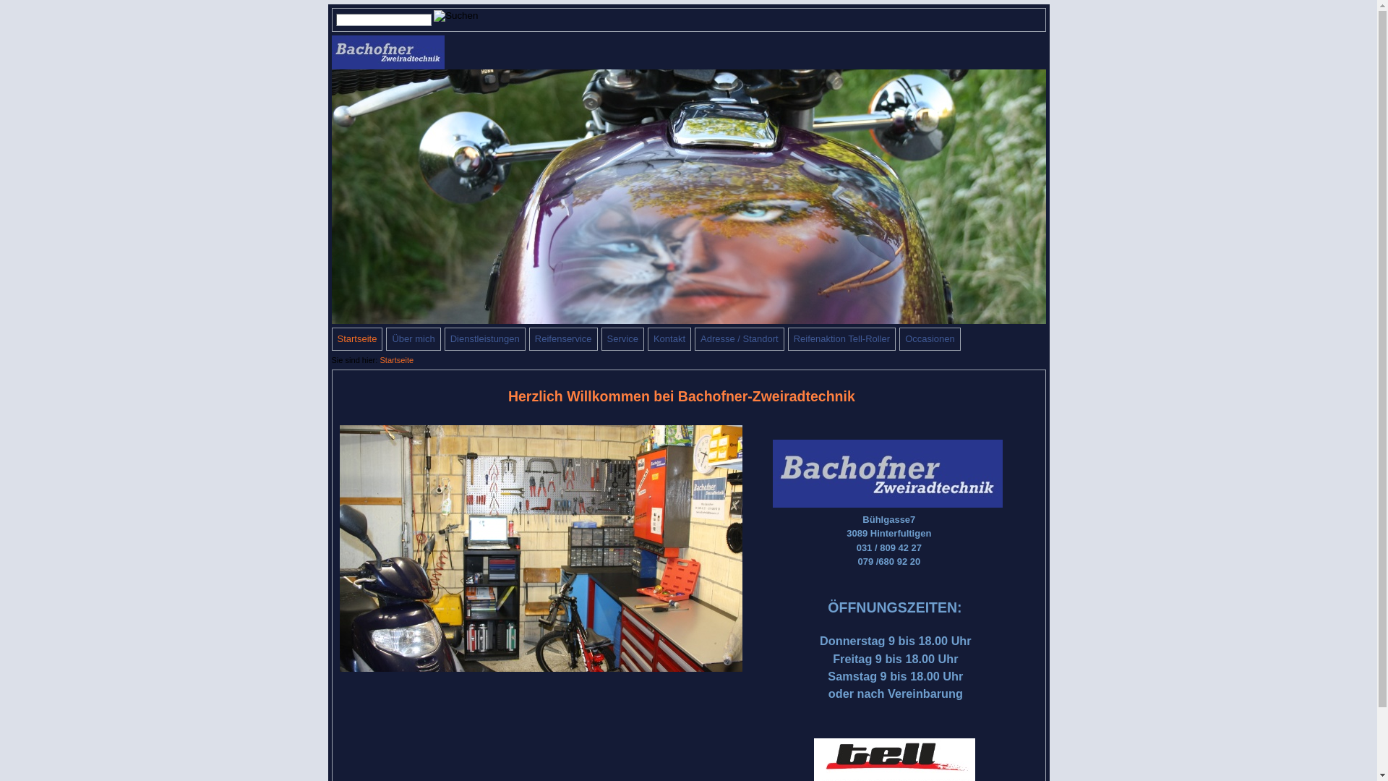 Image resolution: width=1388 pixels, height=781 pixels. I want to click on Service, so click(623, 339).